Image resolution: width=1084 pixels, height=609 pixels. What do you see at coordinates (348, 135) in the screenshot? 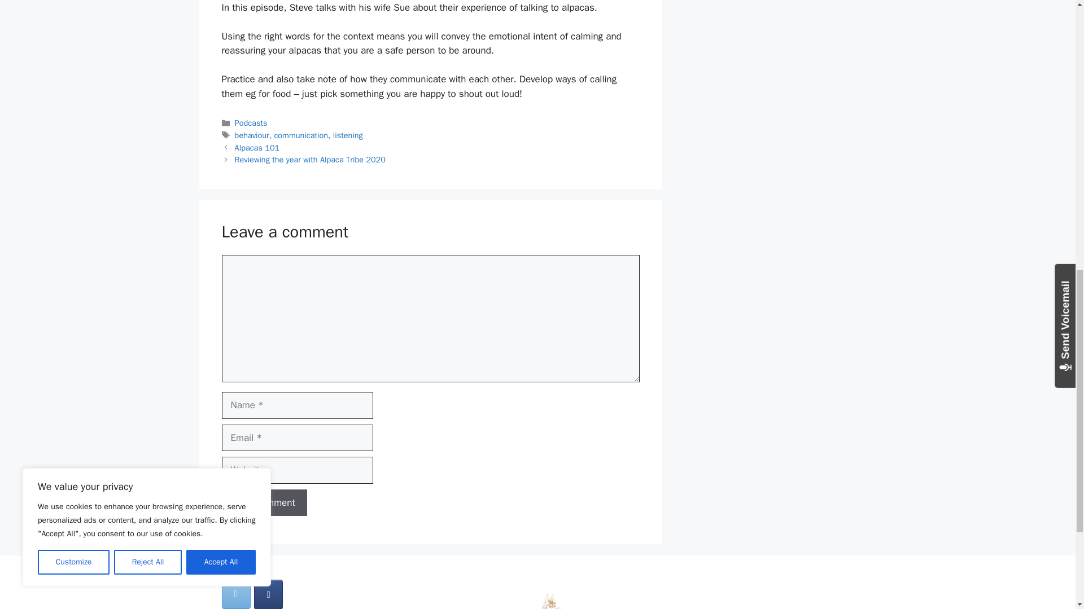
I see `listening` at bounding box center [348, 135].